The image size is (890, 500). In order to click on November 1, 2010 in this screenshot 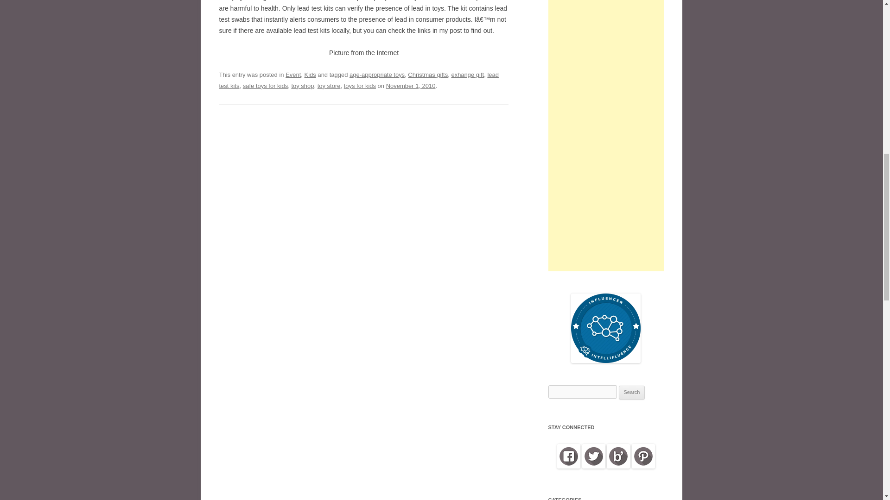, I will do `click(411, 86)`.